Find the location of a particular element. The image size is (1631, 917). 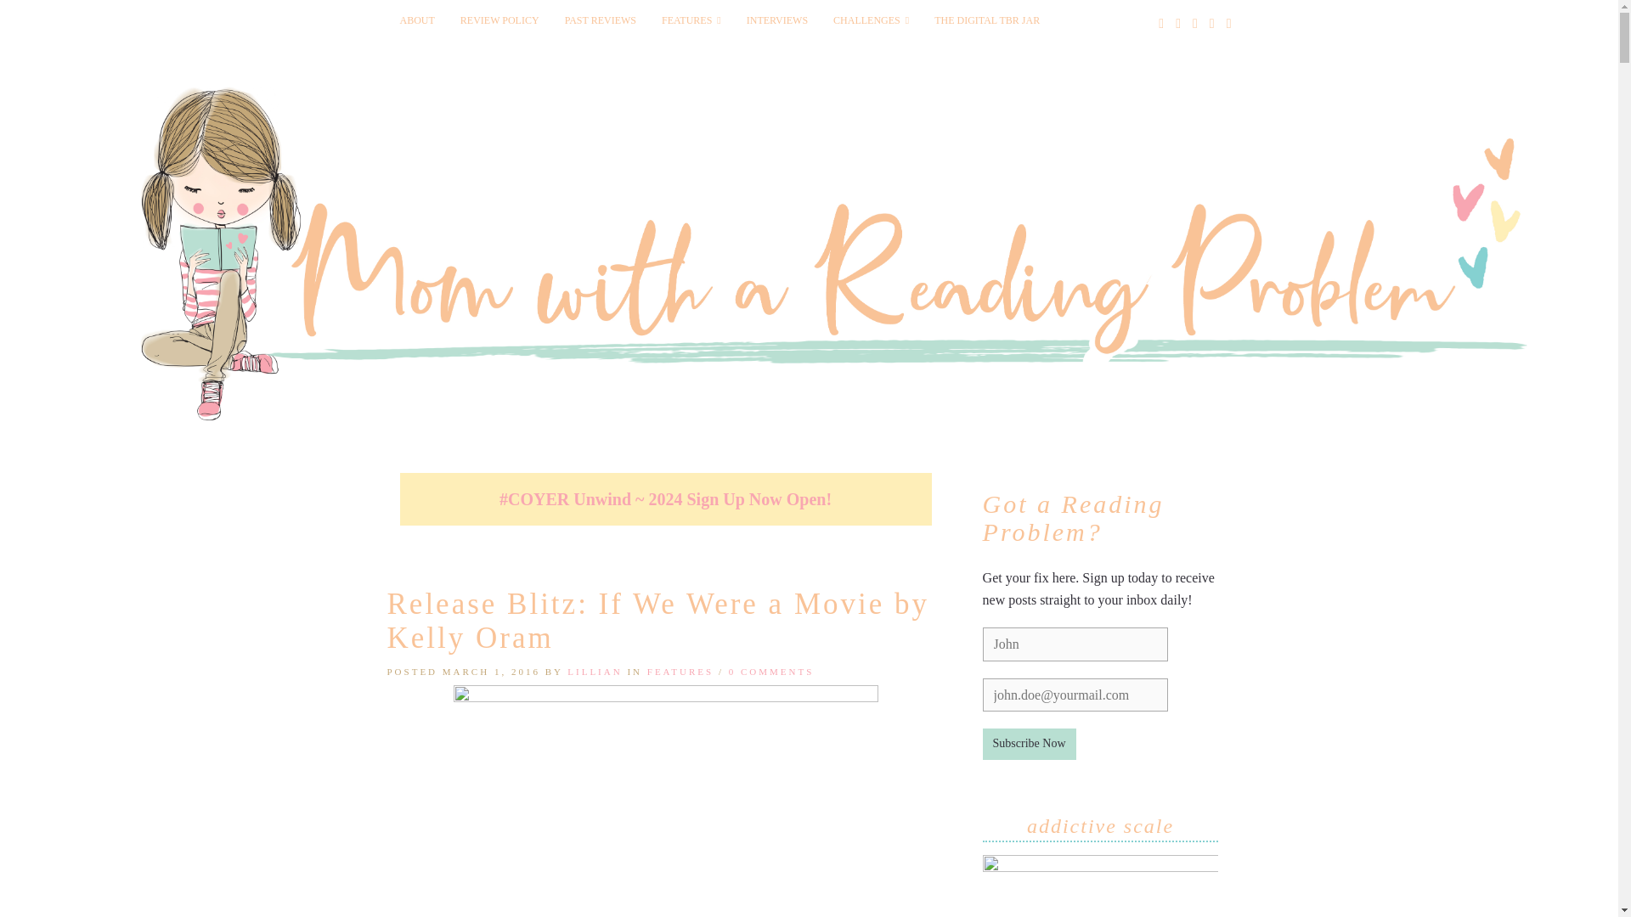

INTERVIEWS is located at coordinates (776, 20).